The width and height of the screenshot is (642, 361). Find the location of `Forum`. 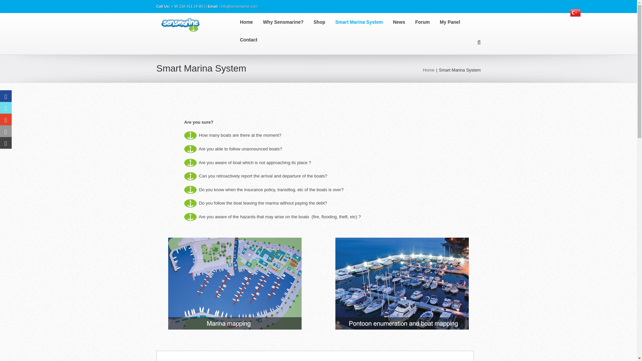

Forum is located at coordinates (427, 22).